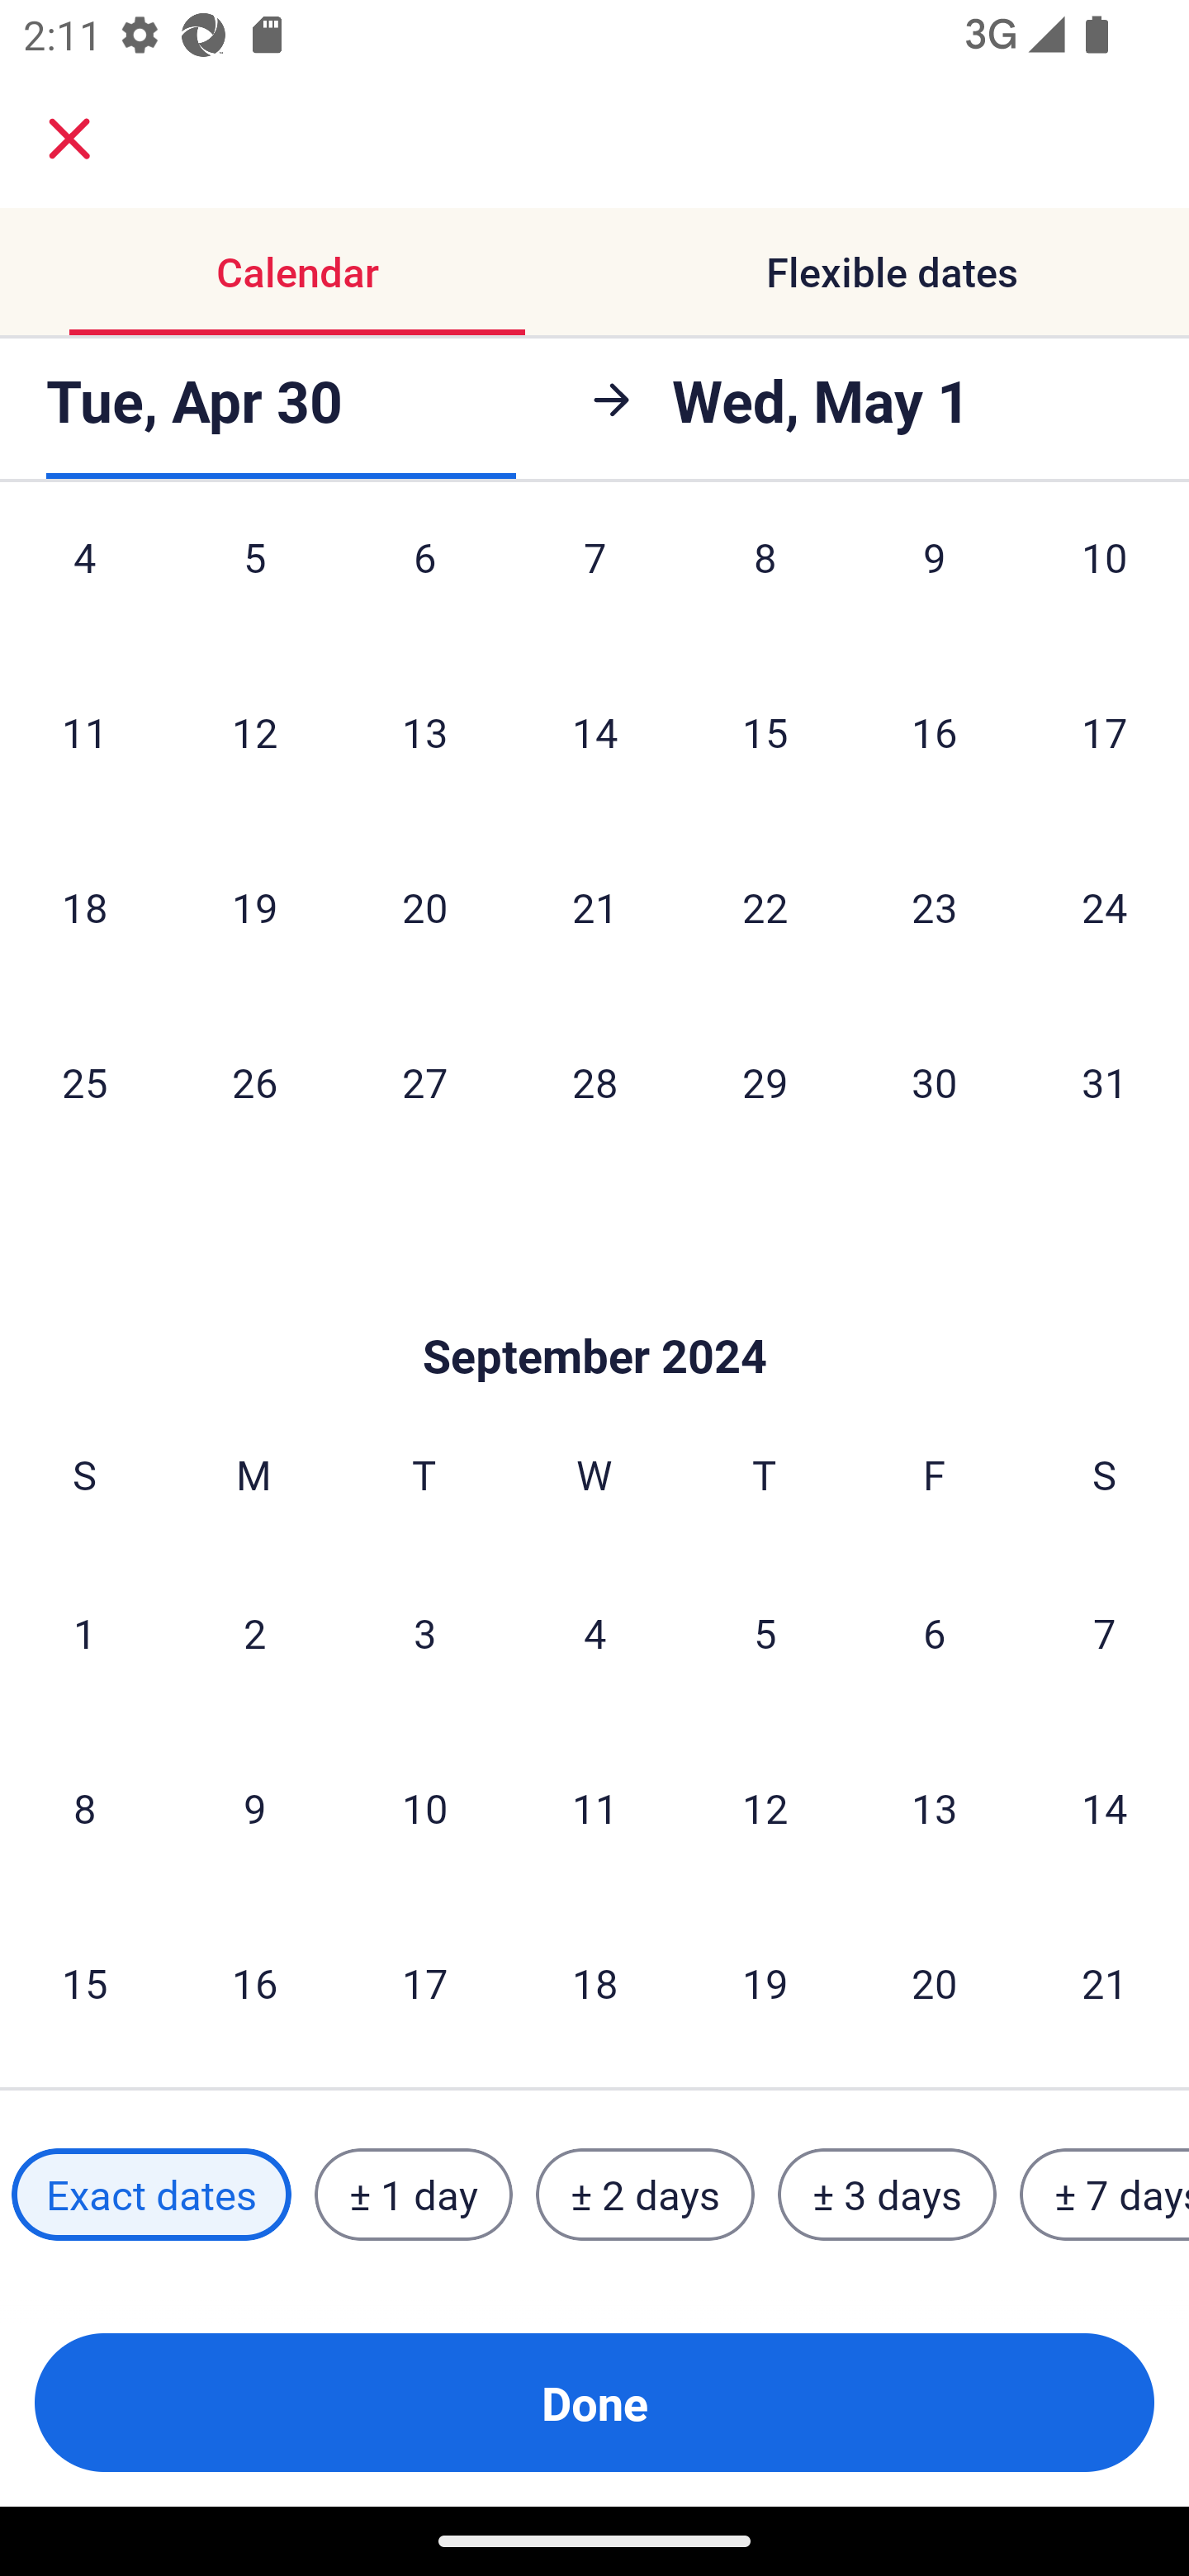  Describe the element at coordinates (765, 1082) in the screenshot. I see `29 Thursday, August 29, 2024` at that location.